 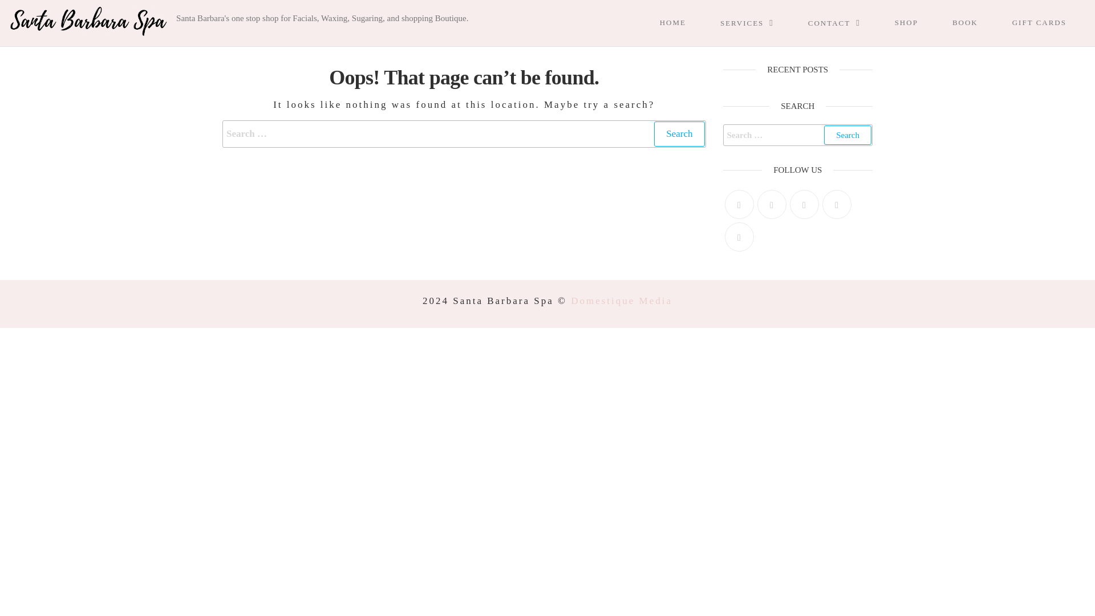 I want to click on Contact, so click(x=846, y=23).